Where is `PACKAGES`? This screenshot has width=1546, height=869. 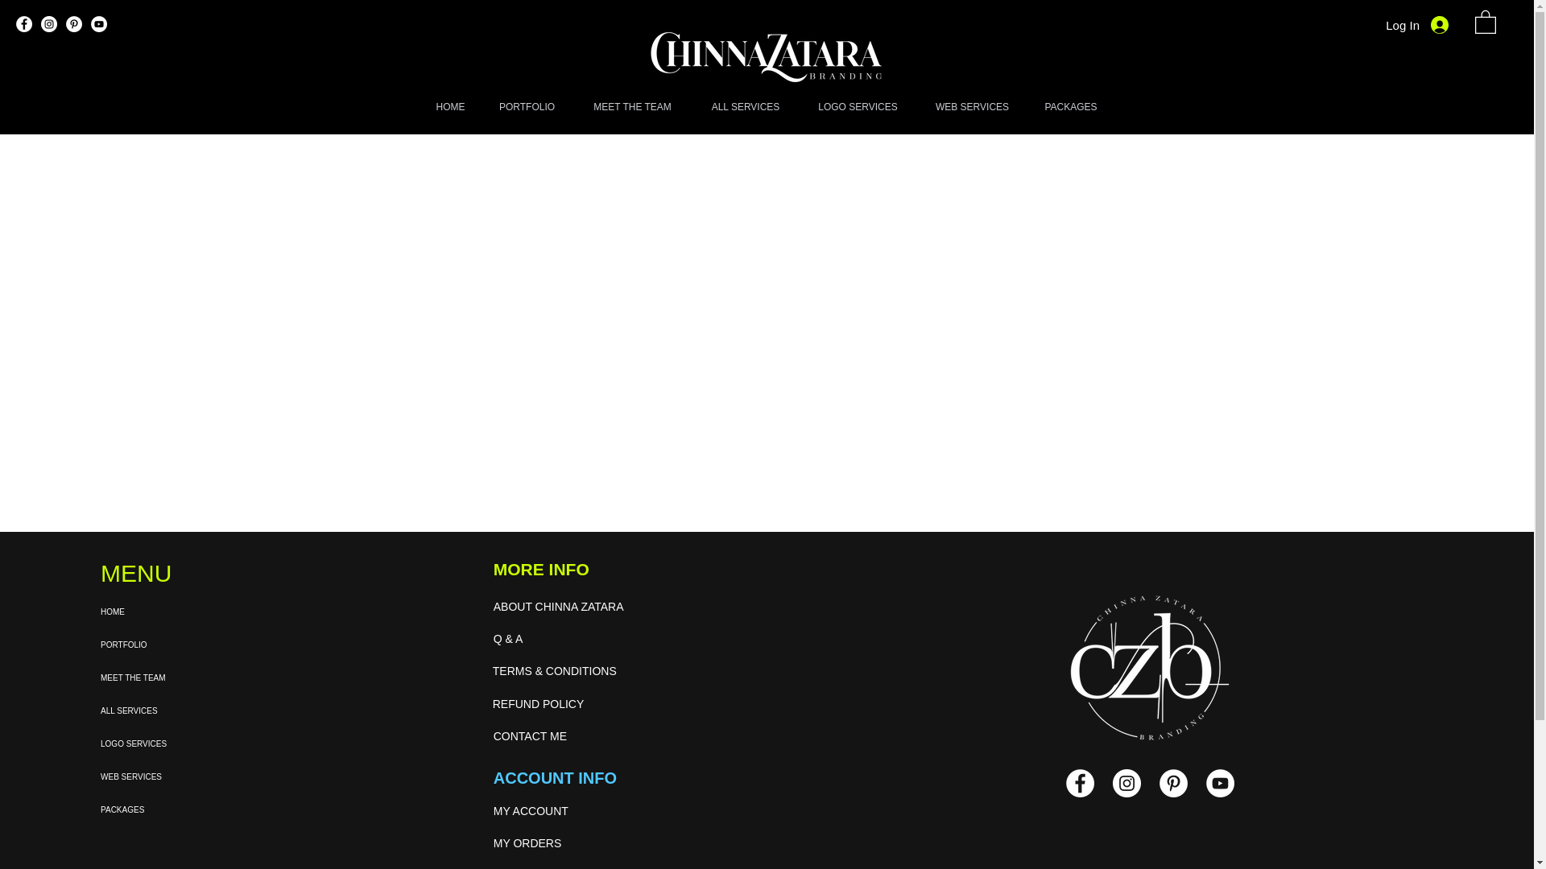 PACKAGES is located at coordinates (200, 809).